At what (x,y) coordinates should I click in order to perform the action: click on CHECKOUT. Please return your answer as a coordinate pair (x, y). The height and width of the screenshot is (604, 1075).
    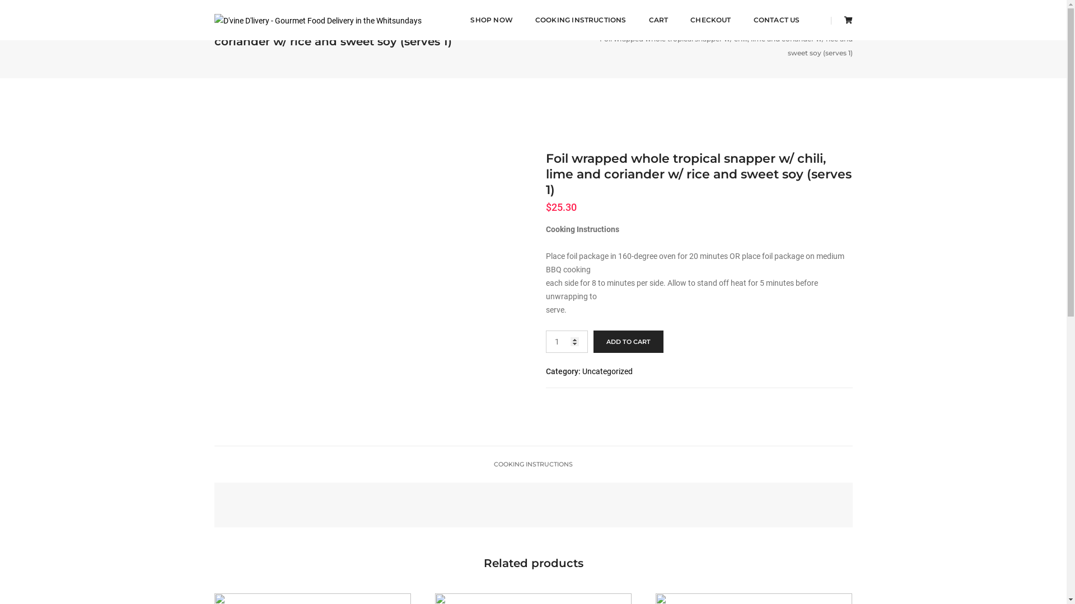
    Looking at the image, I should click on (711, 20).